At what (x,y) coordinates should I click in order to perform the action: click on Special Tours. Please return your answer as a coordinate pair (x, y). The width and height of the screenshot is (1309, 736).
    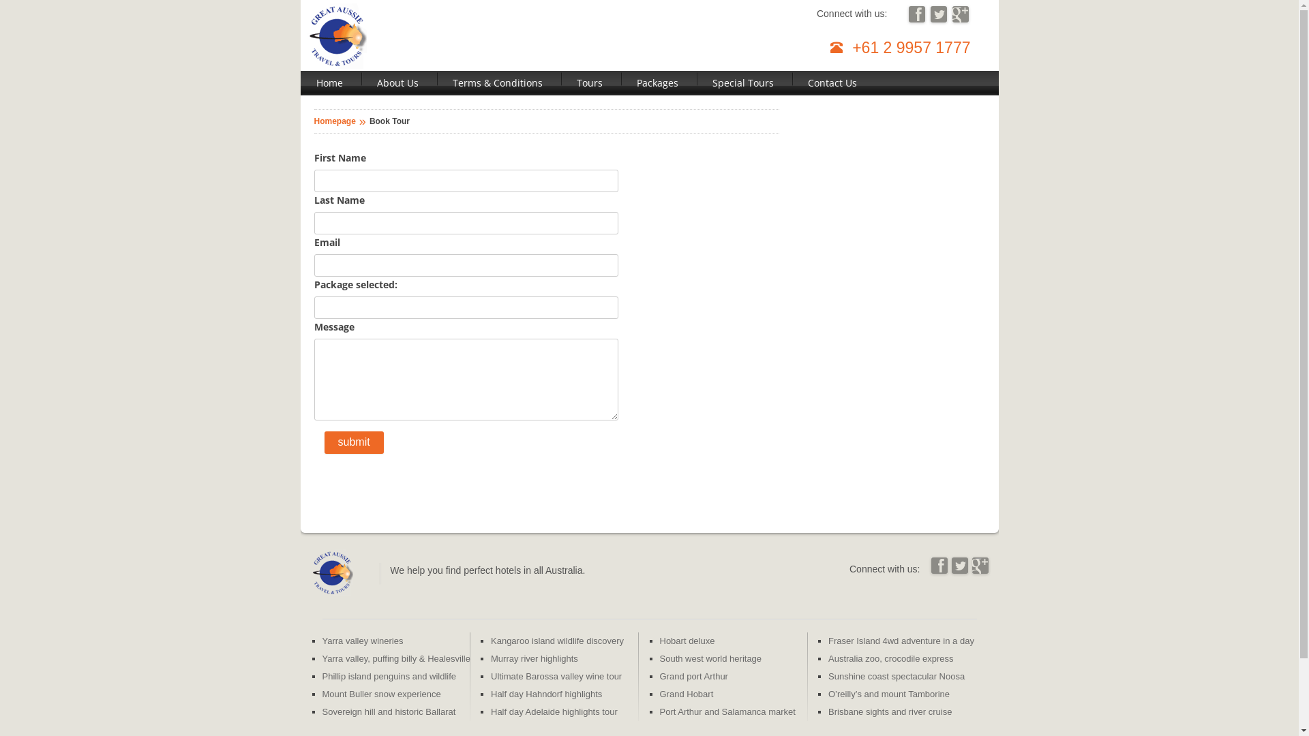
    Looking at the image, I should click on (743, 83).